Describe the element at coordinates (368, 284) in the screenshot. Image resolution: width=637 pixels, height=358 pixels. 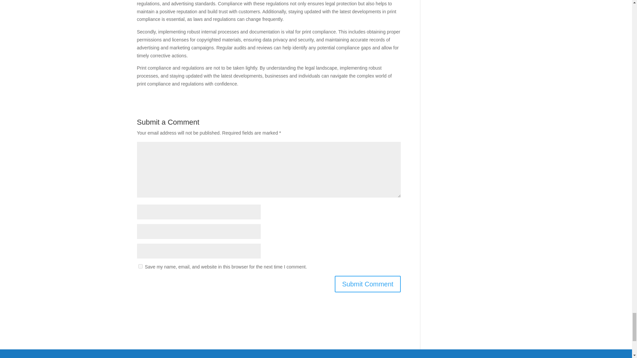
I see `Submit Comment` at that location.